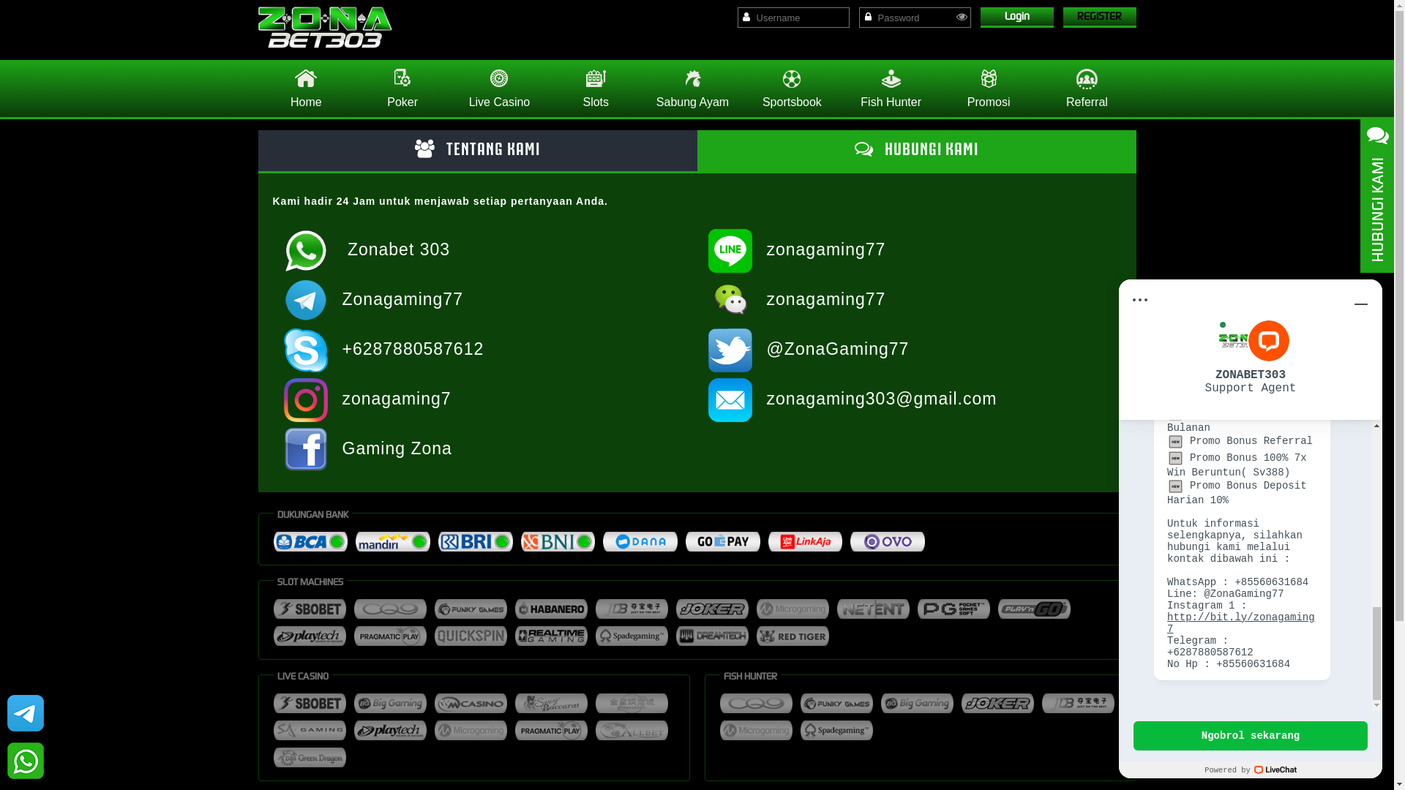 The image size is (1405, 790). Describe the element at coordinates (477, 151) in the screenshot. I see `TENTANG KAMI` at that location.